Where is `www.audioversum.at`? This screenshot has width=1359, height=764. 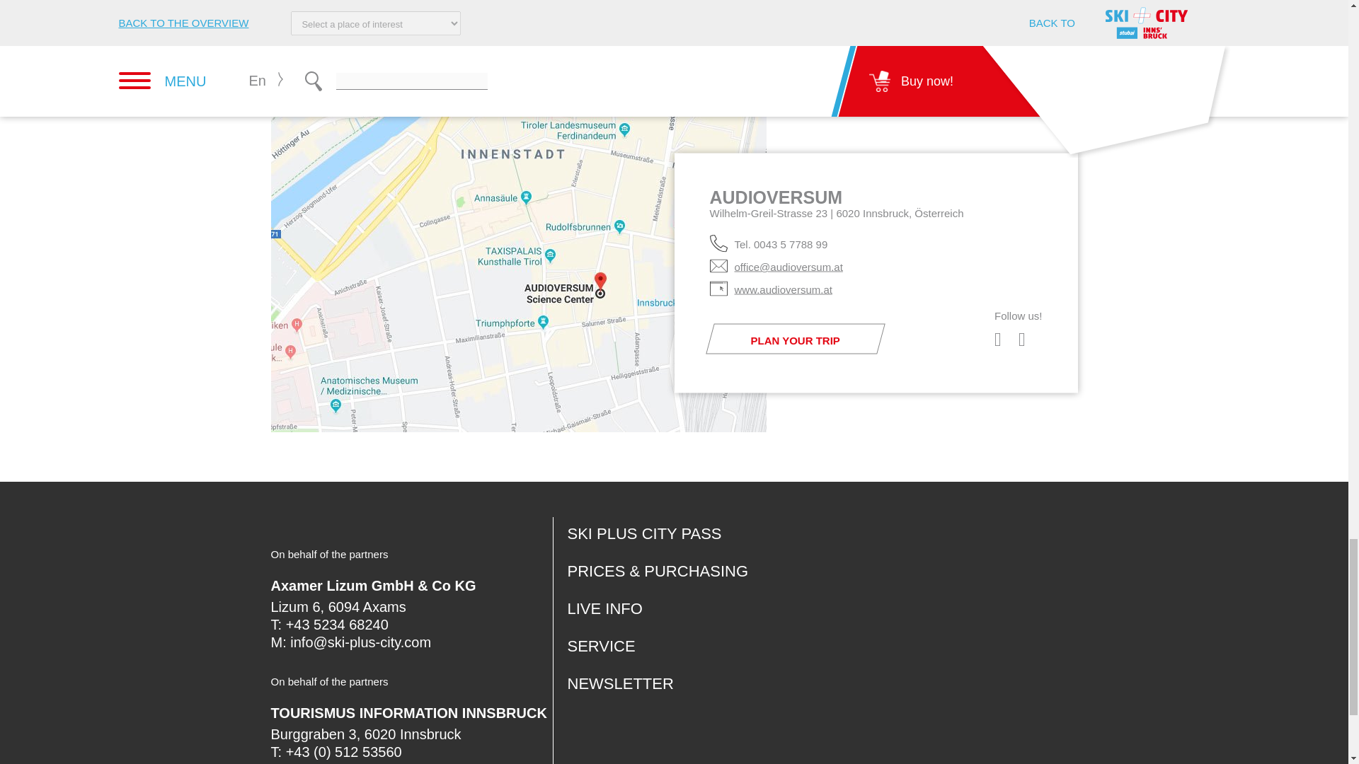
www.audioversum.at is located at coordinates (779, 289).